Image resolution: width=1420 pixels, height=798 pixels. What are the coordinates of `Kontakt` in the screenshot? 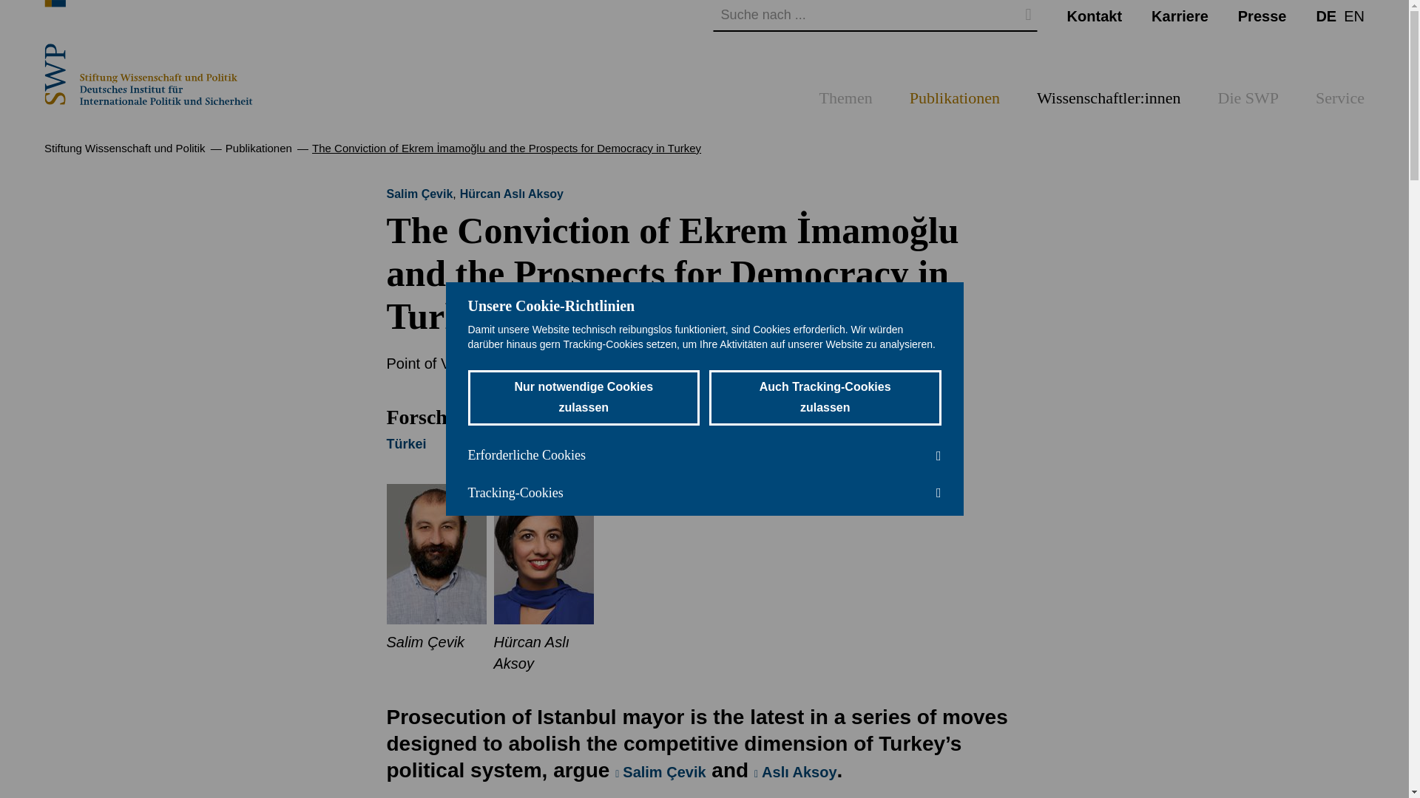 It's located at (1095, 15).